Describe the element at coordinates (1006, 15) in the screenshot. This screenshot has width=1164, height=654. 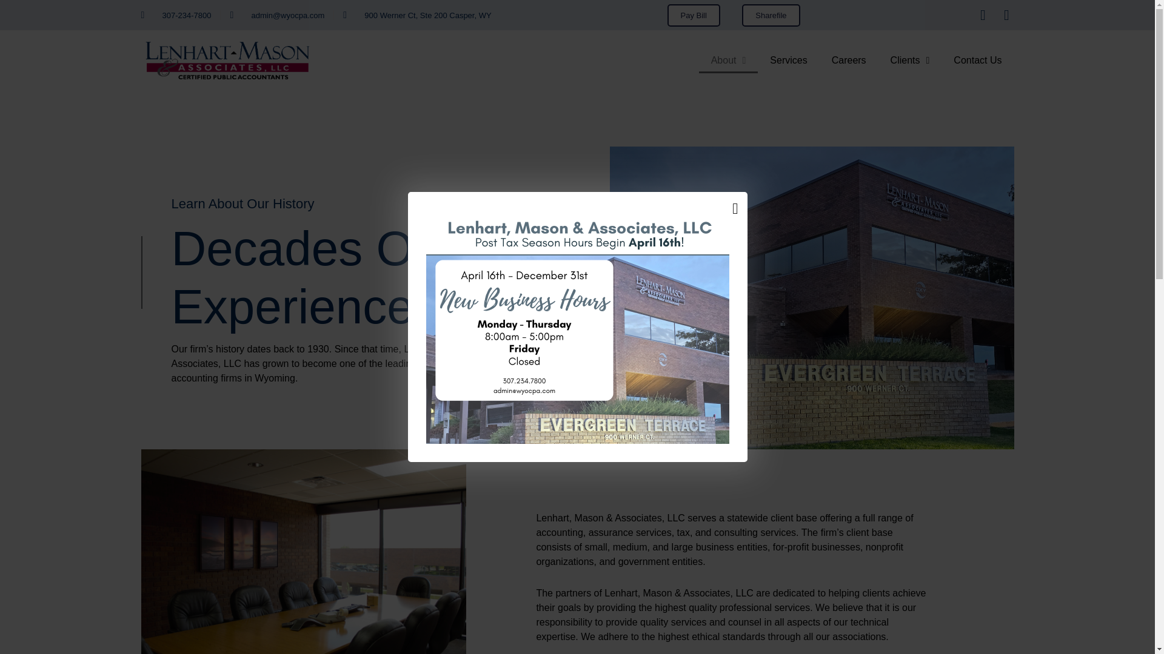
I see `Linkedin` at that location.